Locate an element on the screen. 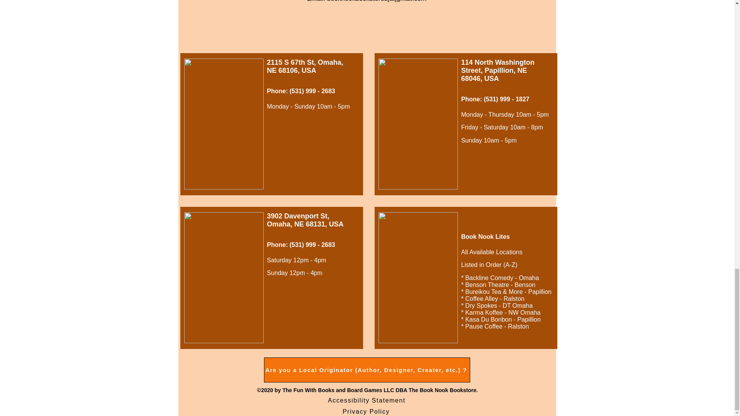  Accessibility Statement is located at coordinates (368, 401).